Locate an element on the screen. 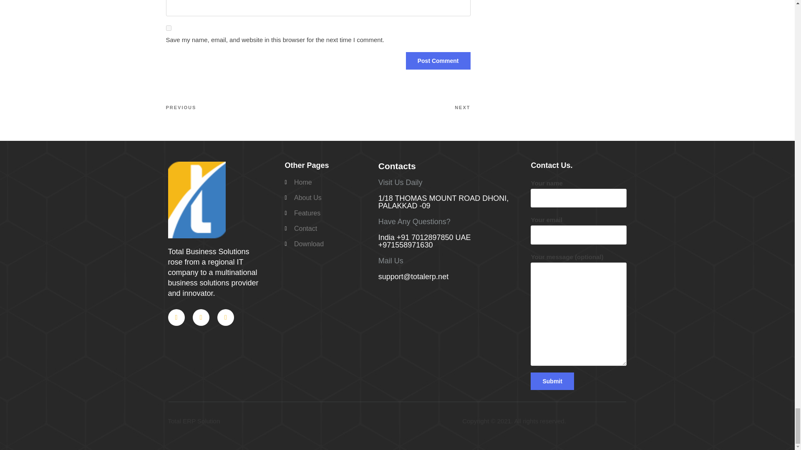 This screenshot has height=450, width=801. NEXT is located at coordinates (394, 107).